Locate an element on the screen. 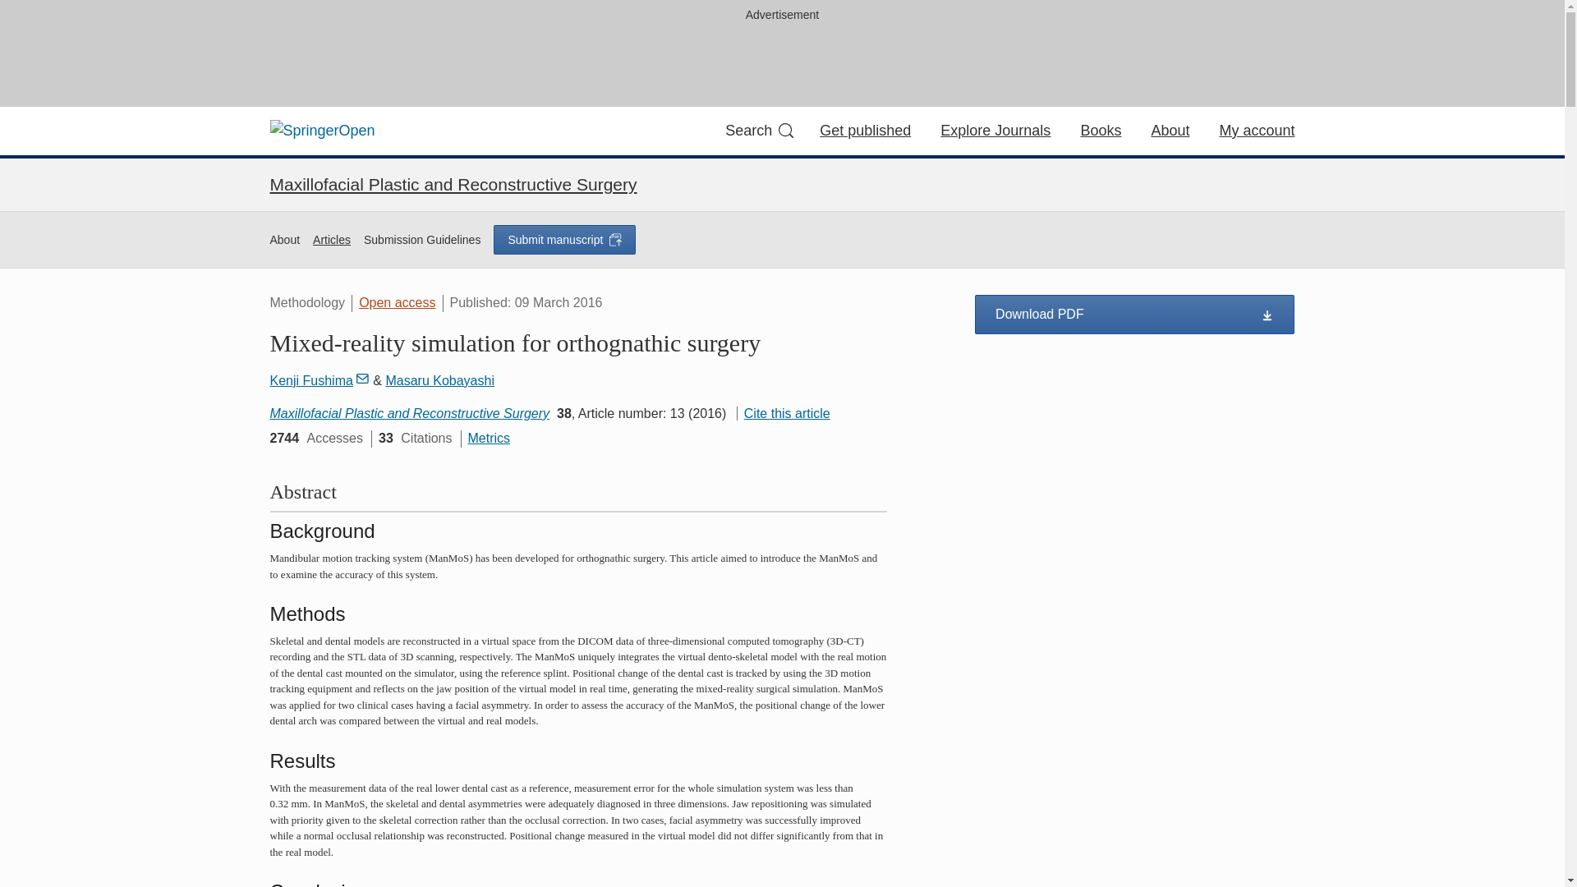  Explore Journals is located at coordinates (995, 130).